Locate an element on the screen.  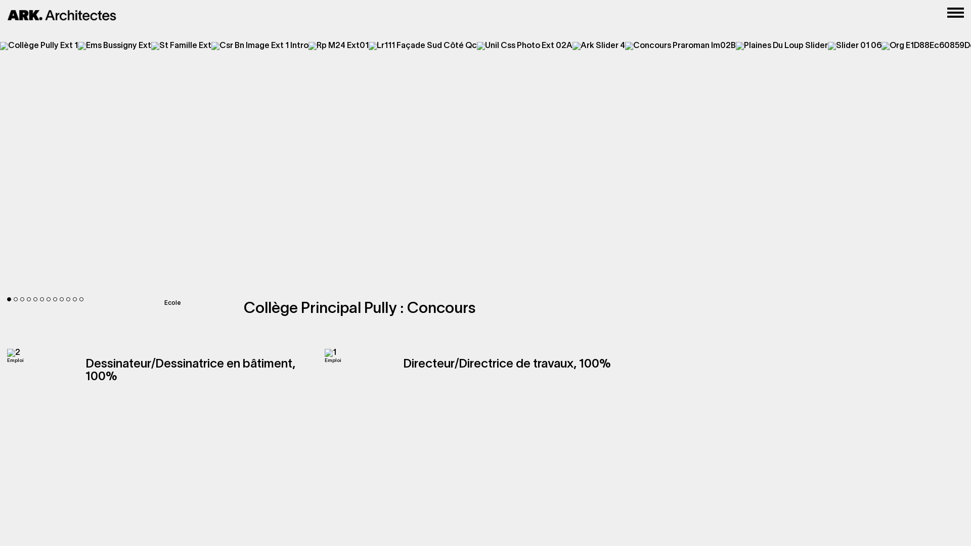
11 is located at coordinates (75, 299).